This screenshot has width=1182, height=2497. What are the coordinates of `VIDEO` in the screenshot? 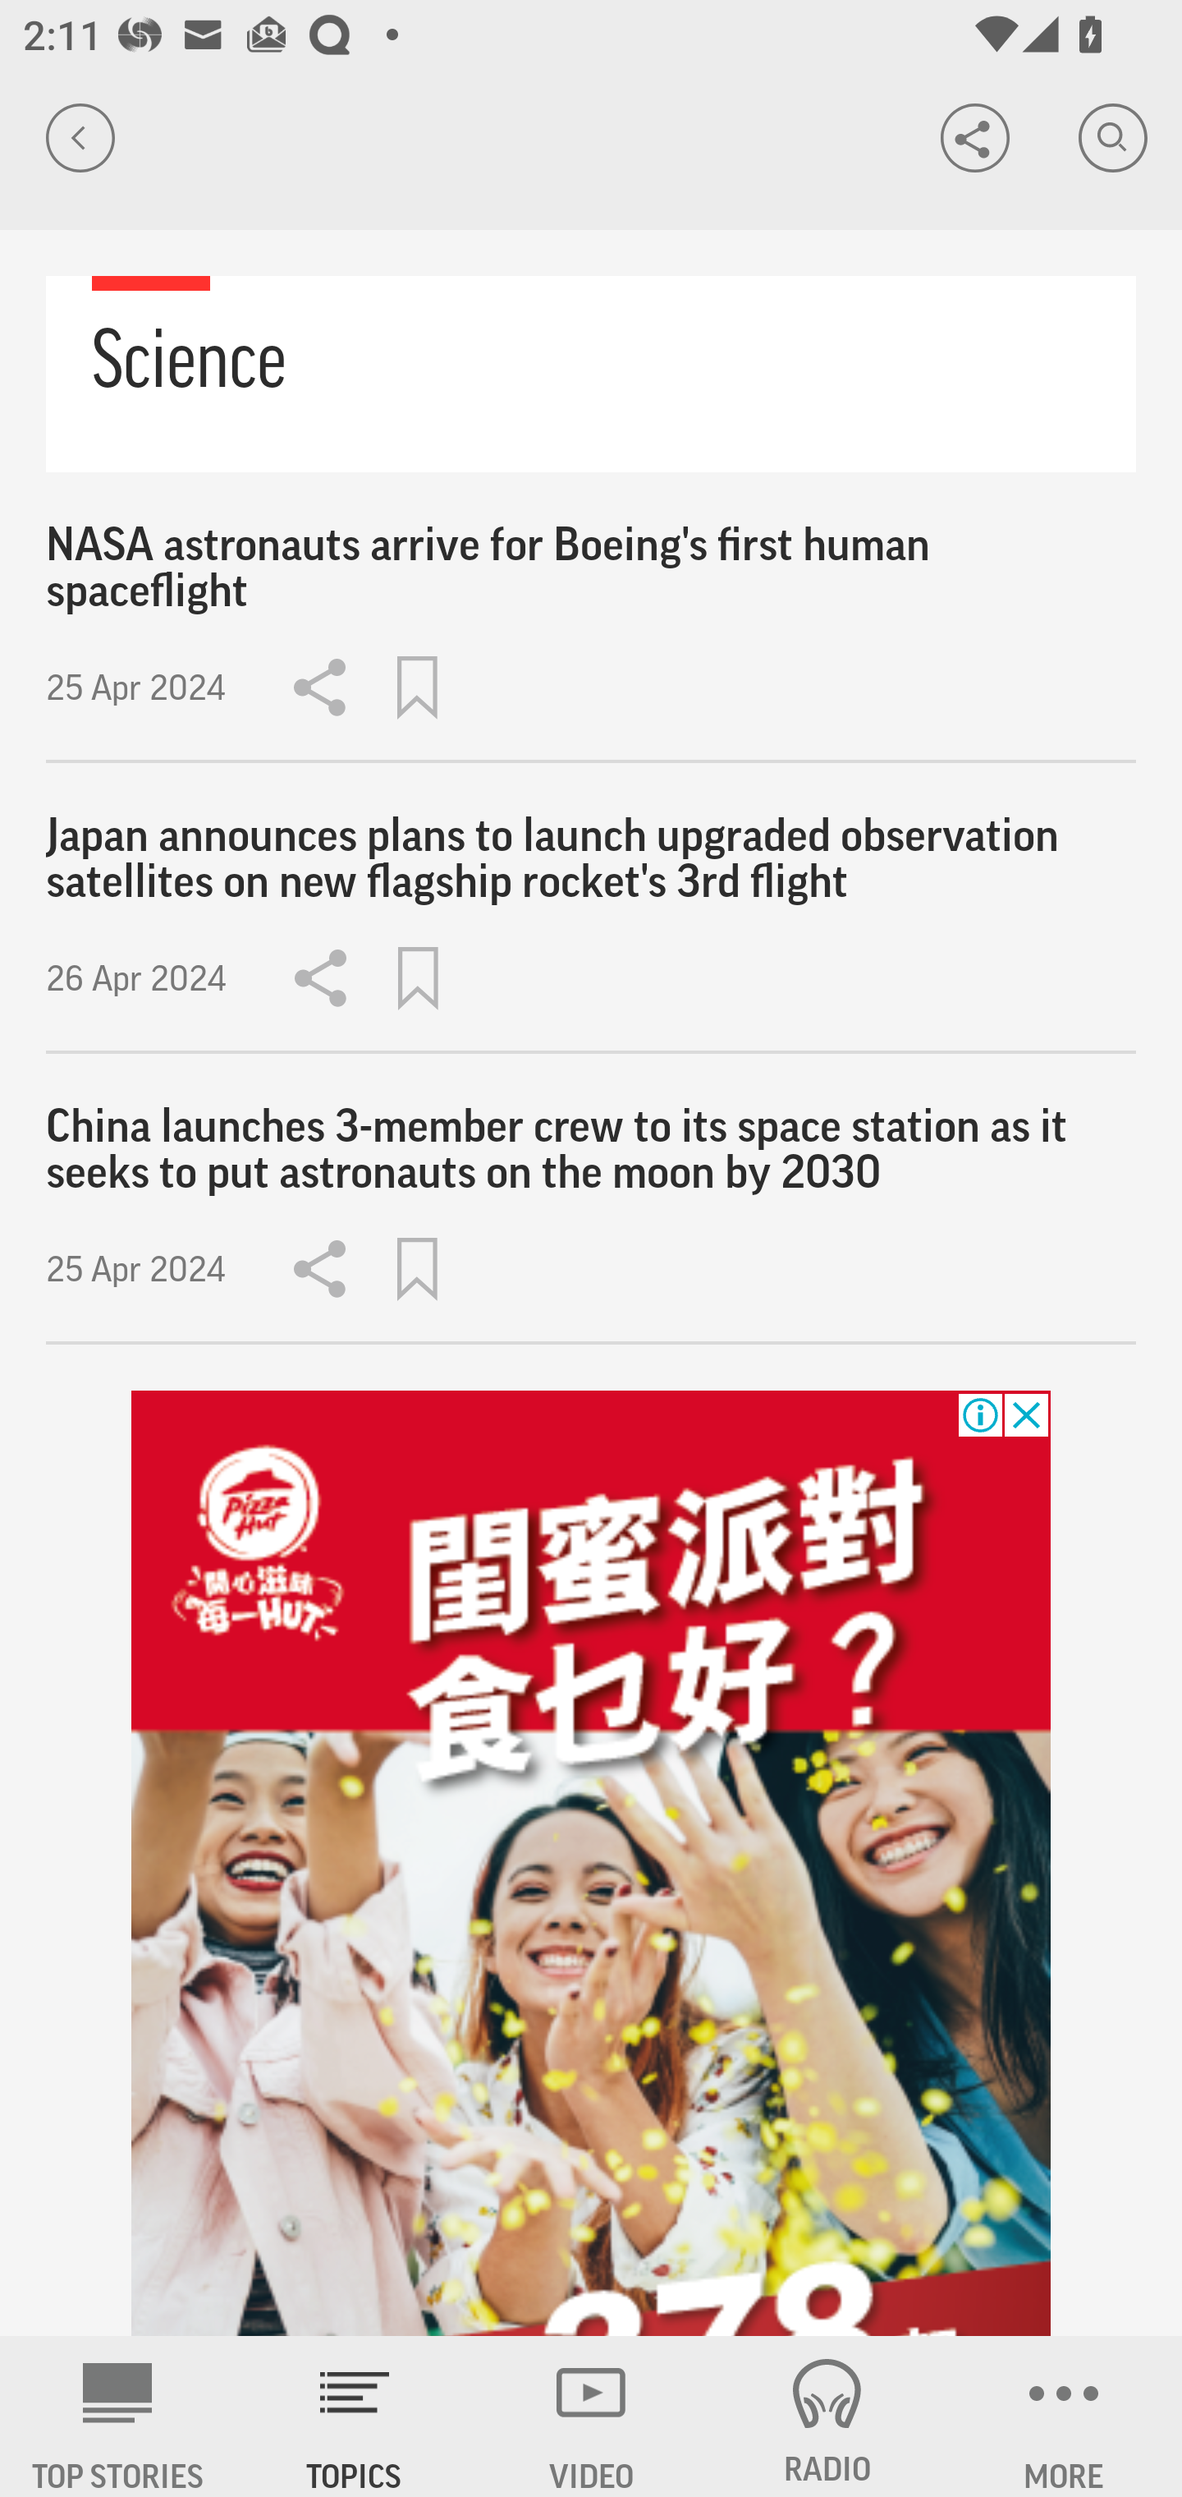 It's located at (591, 2417).